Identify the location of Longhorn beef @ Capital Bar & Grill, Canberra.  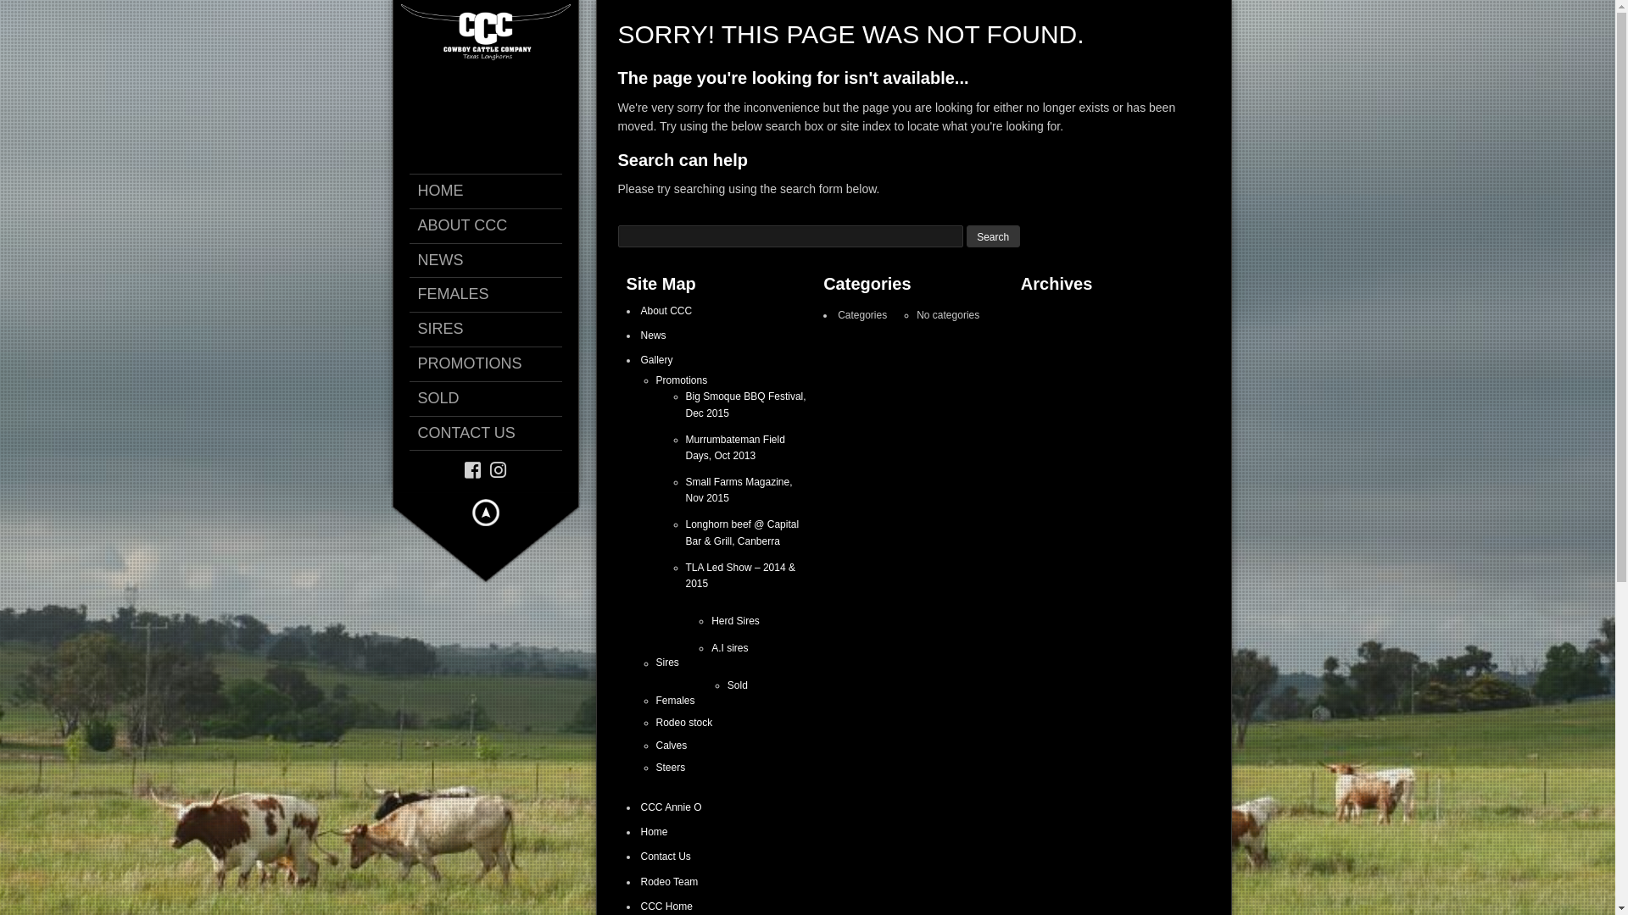
(742, 532).